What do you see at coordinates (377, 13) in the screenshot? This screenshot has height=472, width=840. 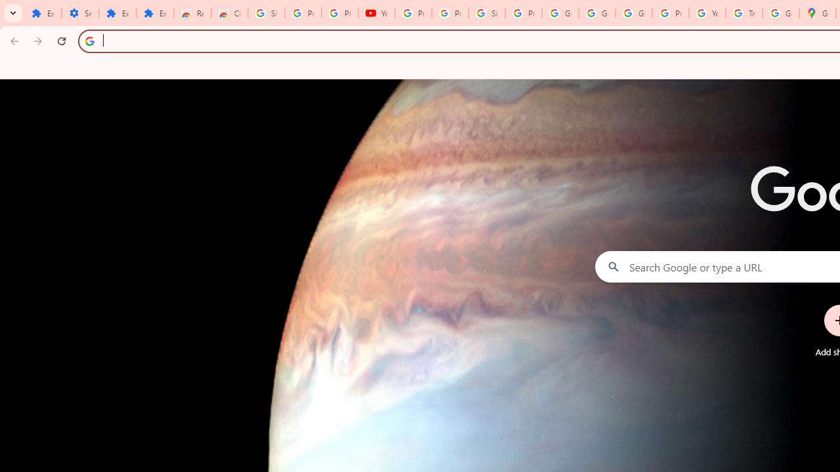 I see `YouTube` at bounding box center [377, 13].